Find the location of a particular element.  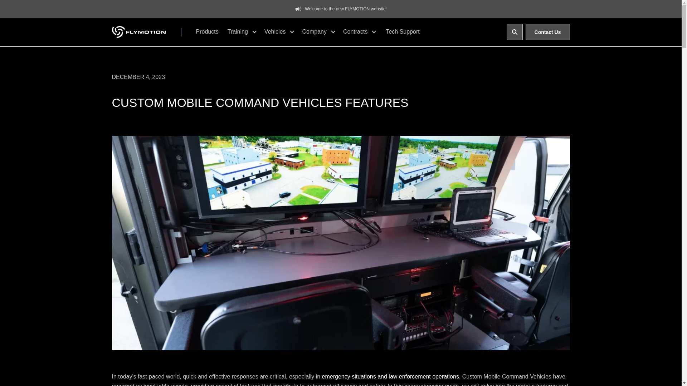

Tech Support is located at coordinates (402, 31).